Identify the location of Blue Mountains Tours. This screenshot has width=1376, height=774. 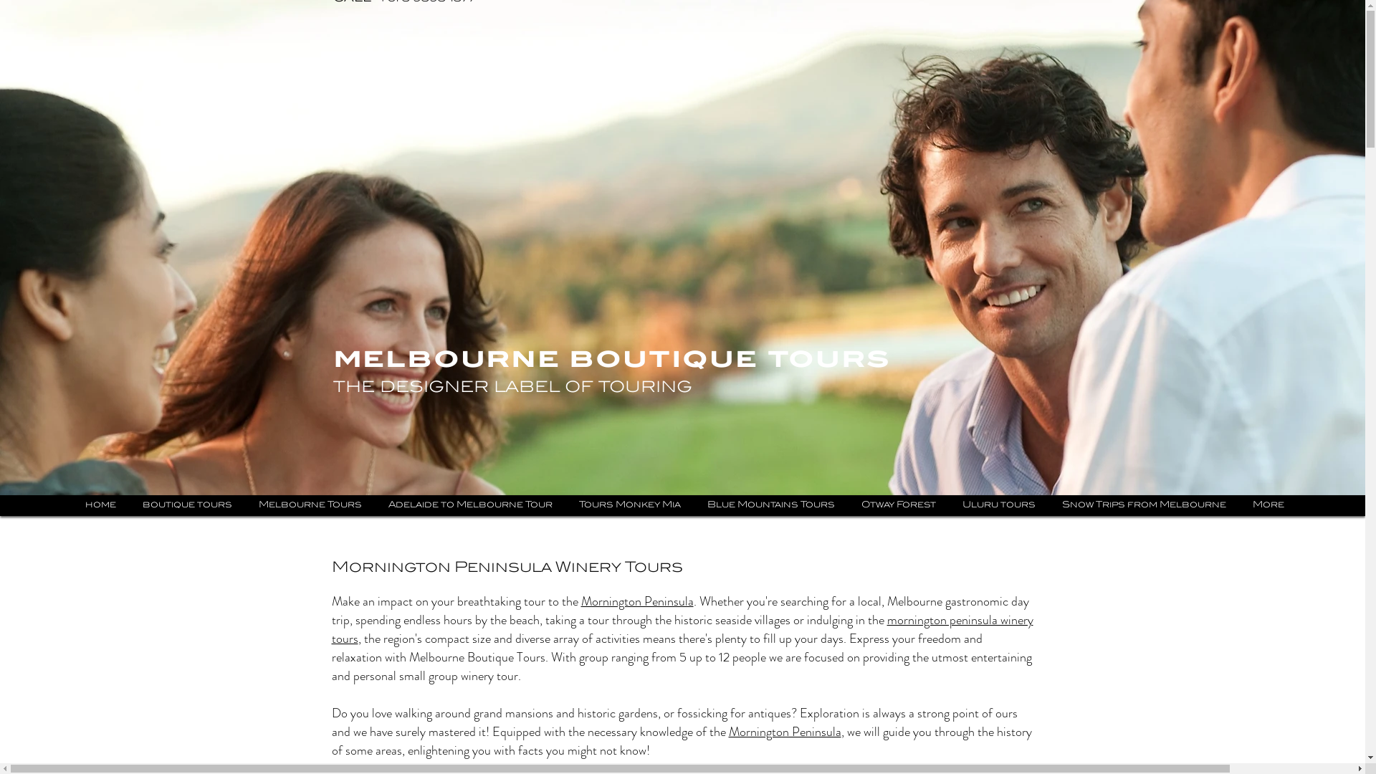
(770, 506).